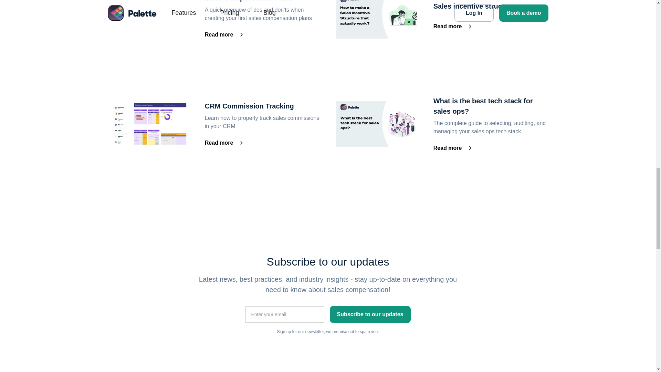  What do you see at coordinates (224, 143) in the screenshot?
I see `Read more` at bounding box center [224, 143].